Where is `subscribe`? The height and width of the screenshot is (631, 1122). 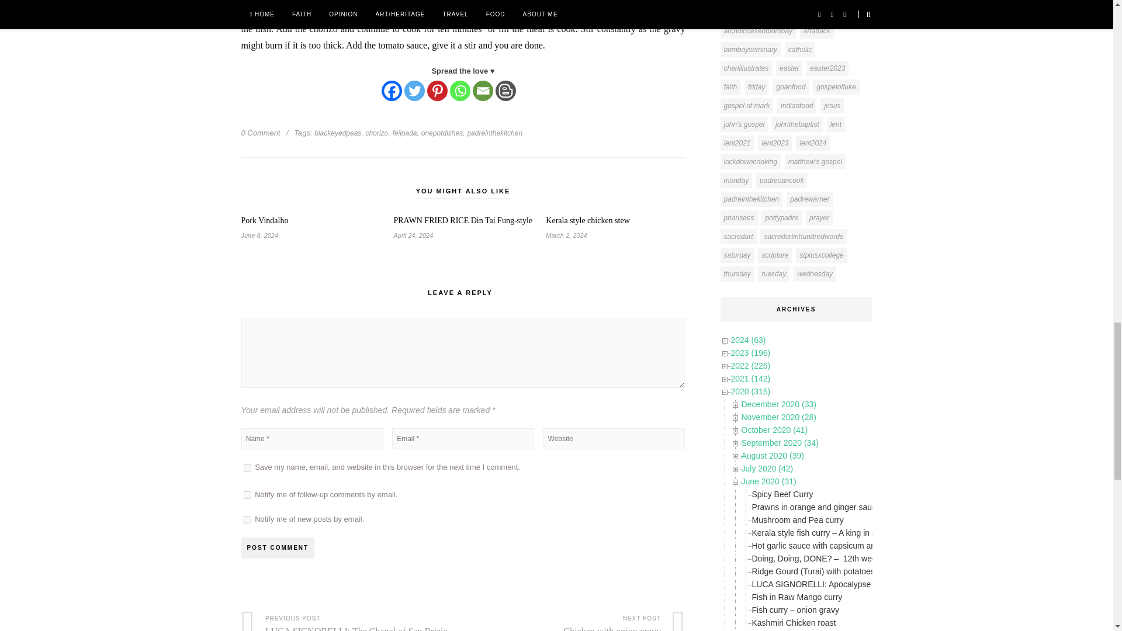 subscribe is located at coordinates (247, 520).